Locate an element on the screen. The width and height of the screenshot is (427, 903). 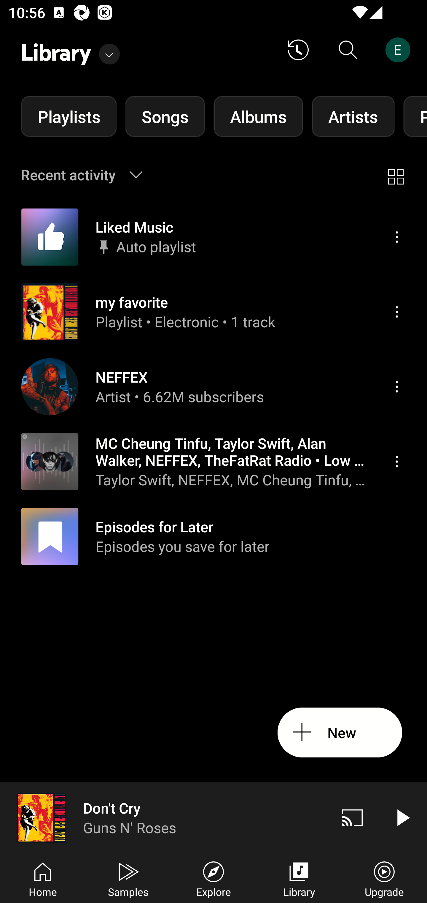
Menu is located at coordinates (397, 237).